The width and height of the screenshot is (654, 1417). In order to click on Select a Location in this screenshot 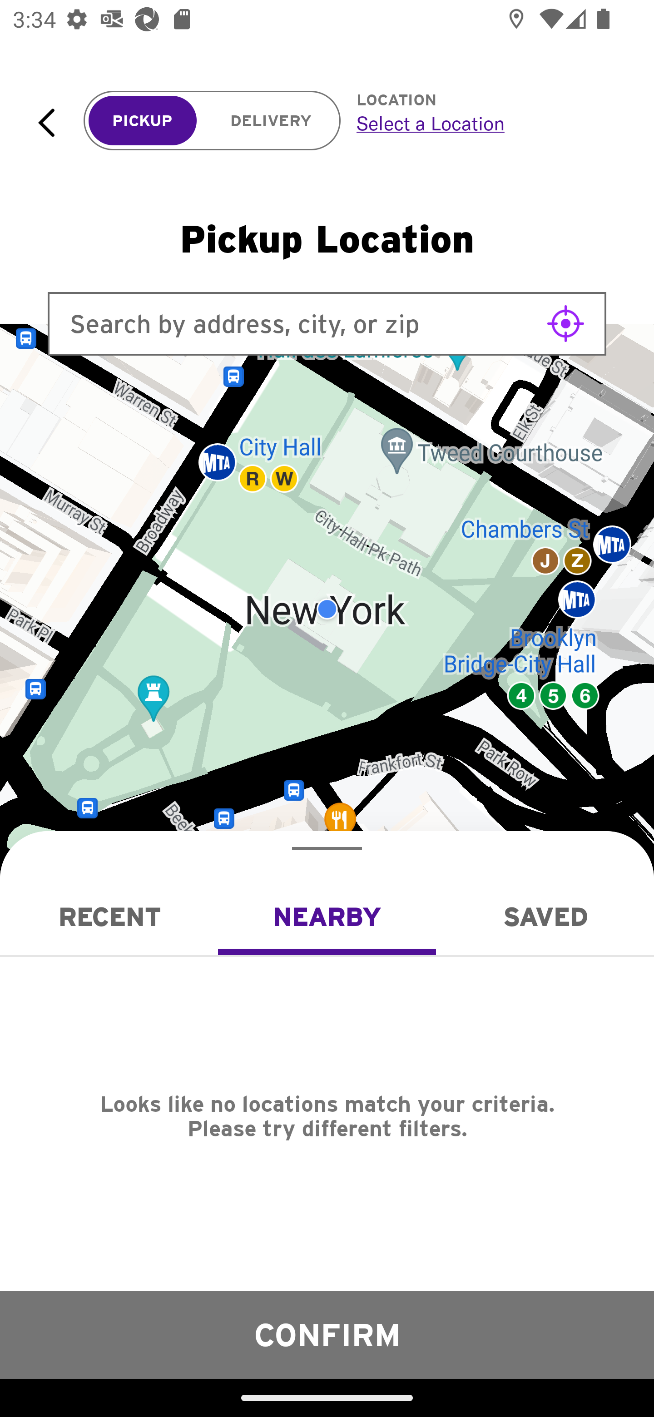, I will do `click(485, 123)`.